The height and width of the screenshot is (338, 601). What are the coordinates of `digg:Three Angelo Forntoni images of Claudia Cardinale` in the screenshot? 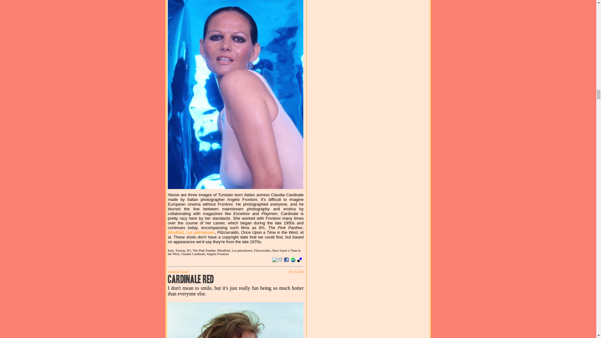 It's located at (280, 260).